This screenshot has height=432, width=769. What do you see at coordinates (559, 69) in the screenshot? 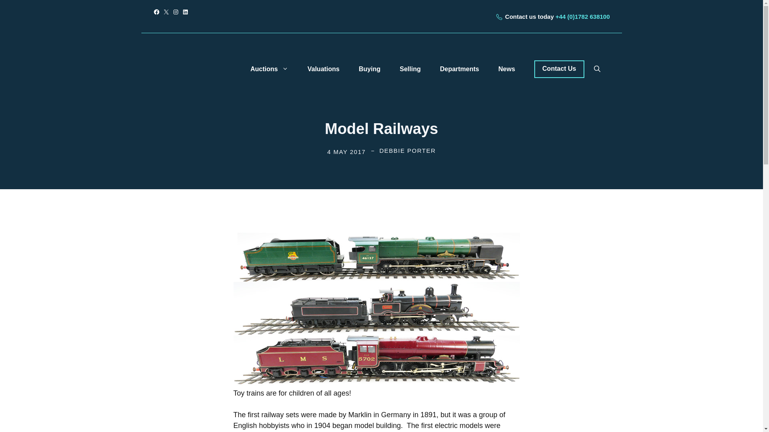
I see `Contact Us` at bounding box center [559, 69].